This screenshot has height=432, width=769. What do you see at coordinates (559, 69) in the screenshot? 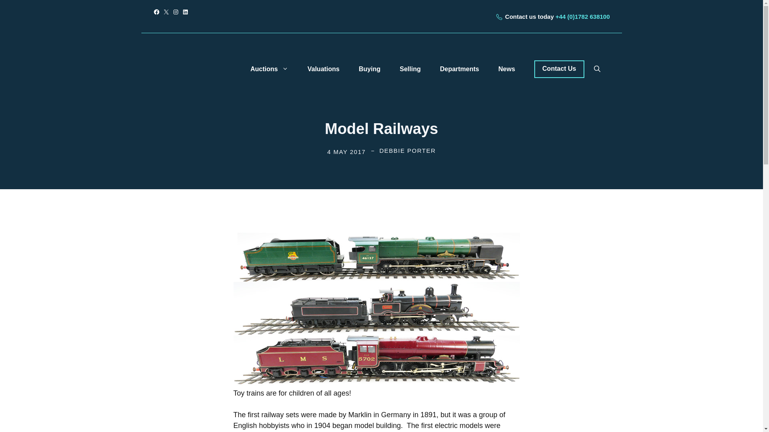
I see `Contact Us` at bounding box center [559, 69].